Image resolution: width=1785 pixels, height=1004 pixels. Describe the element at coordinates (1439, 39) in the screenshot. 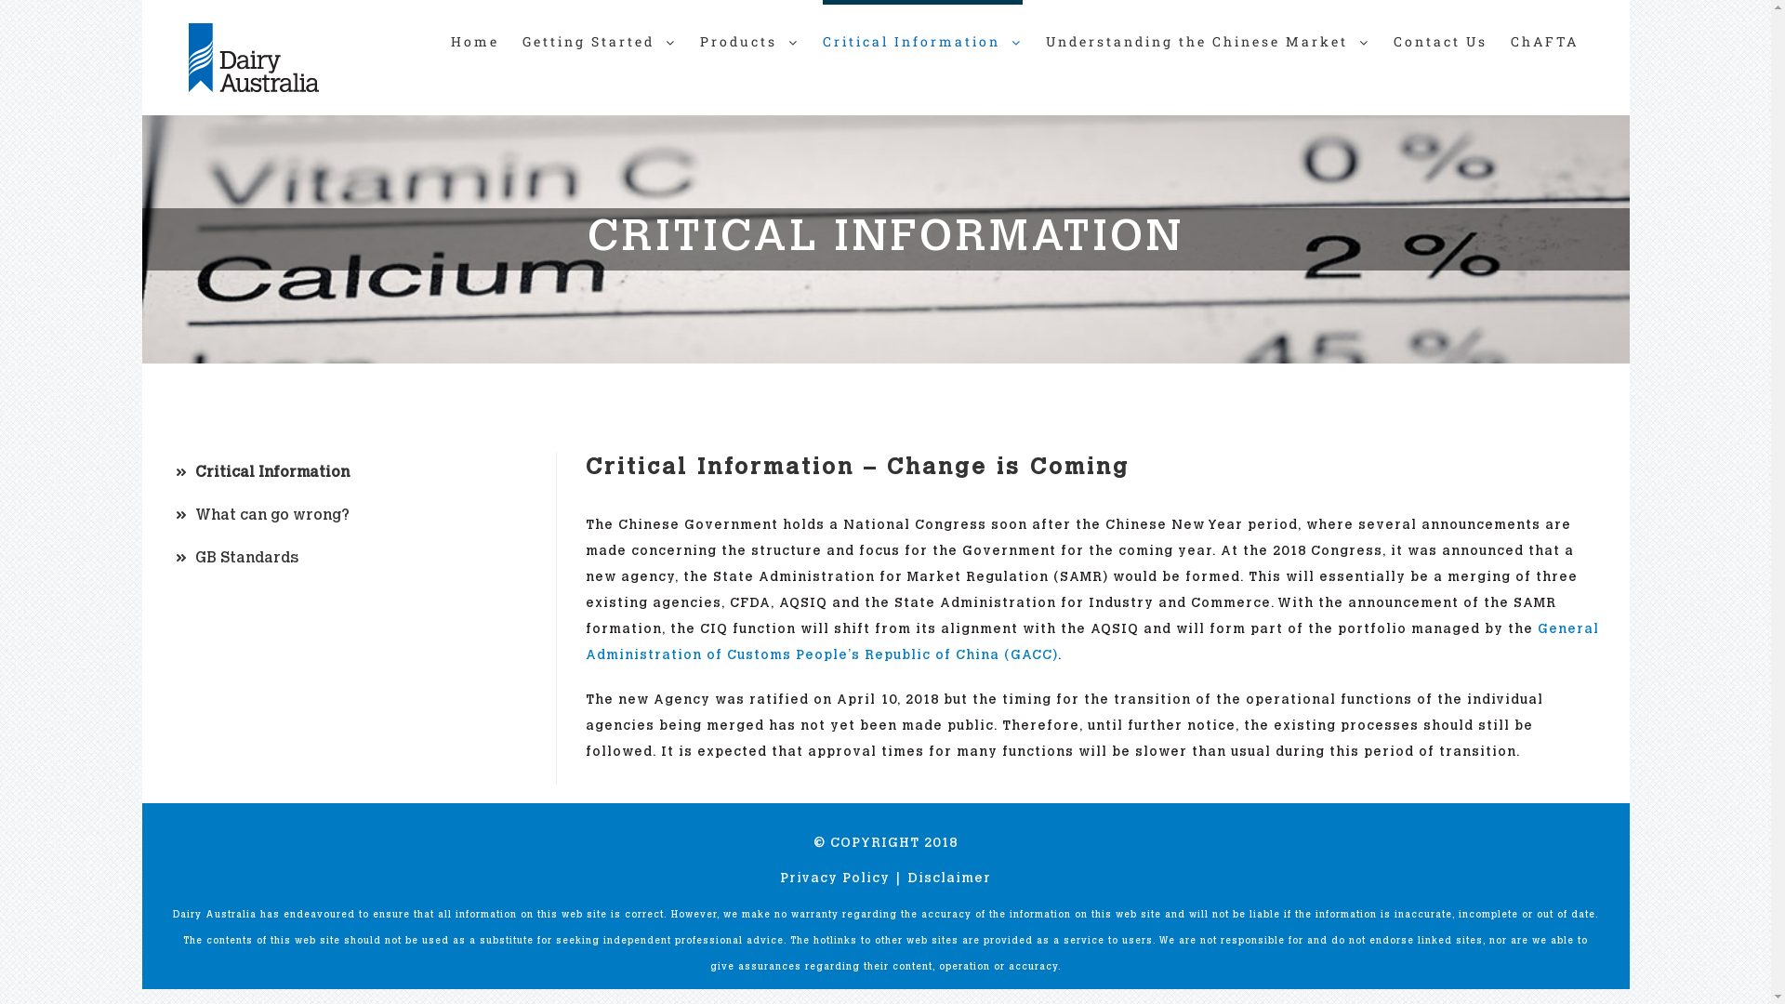

I see `Contact Us` at that location.